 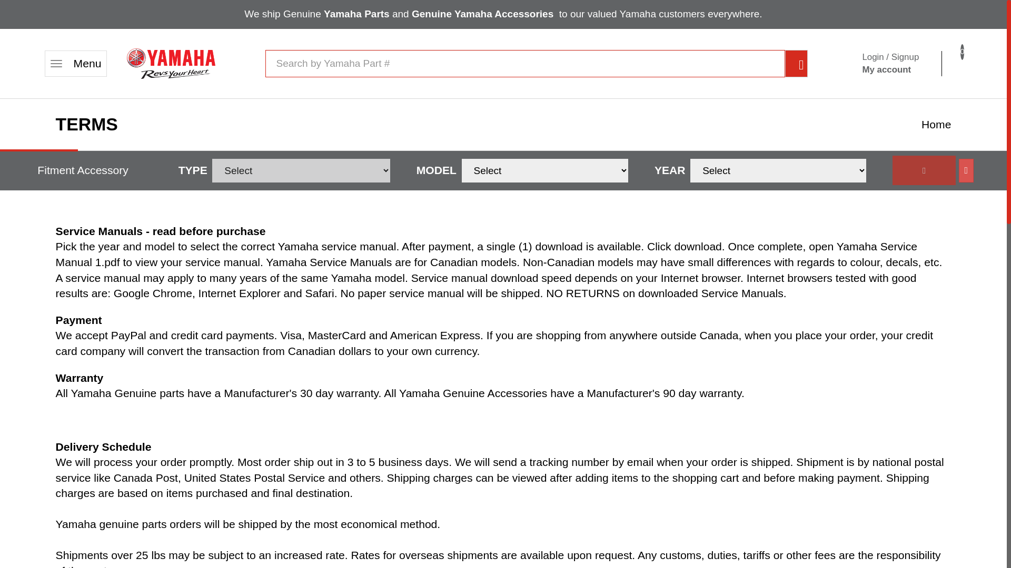 What do you see at coordinates (356, 14) in the screenshot?
I see `Yamaha Parts` at bounding box center [356, 14].